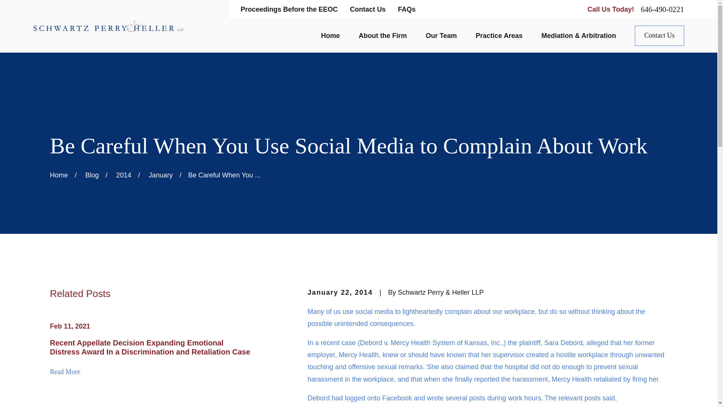 This screenshot has width=723, height=406. Describe the element at coordinates (383, 36) in the screenshot. I see `About the Firm` at that location.